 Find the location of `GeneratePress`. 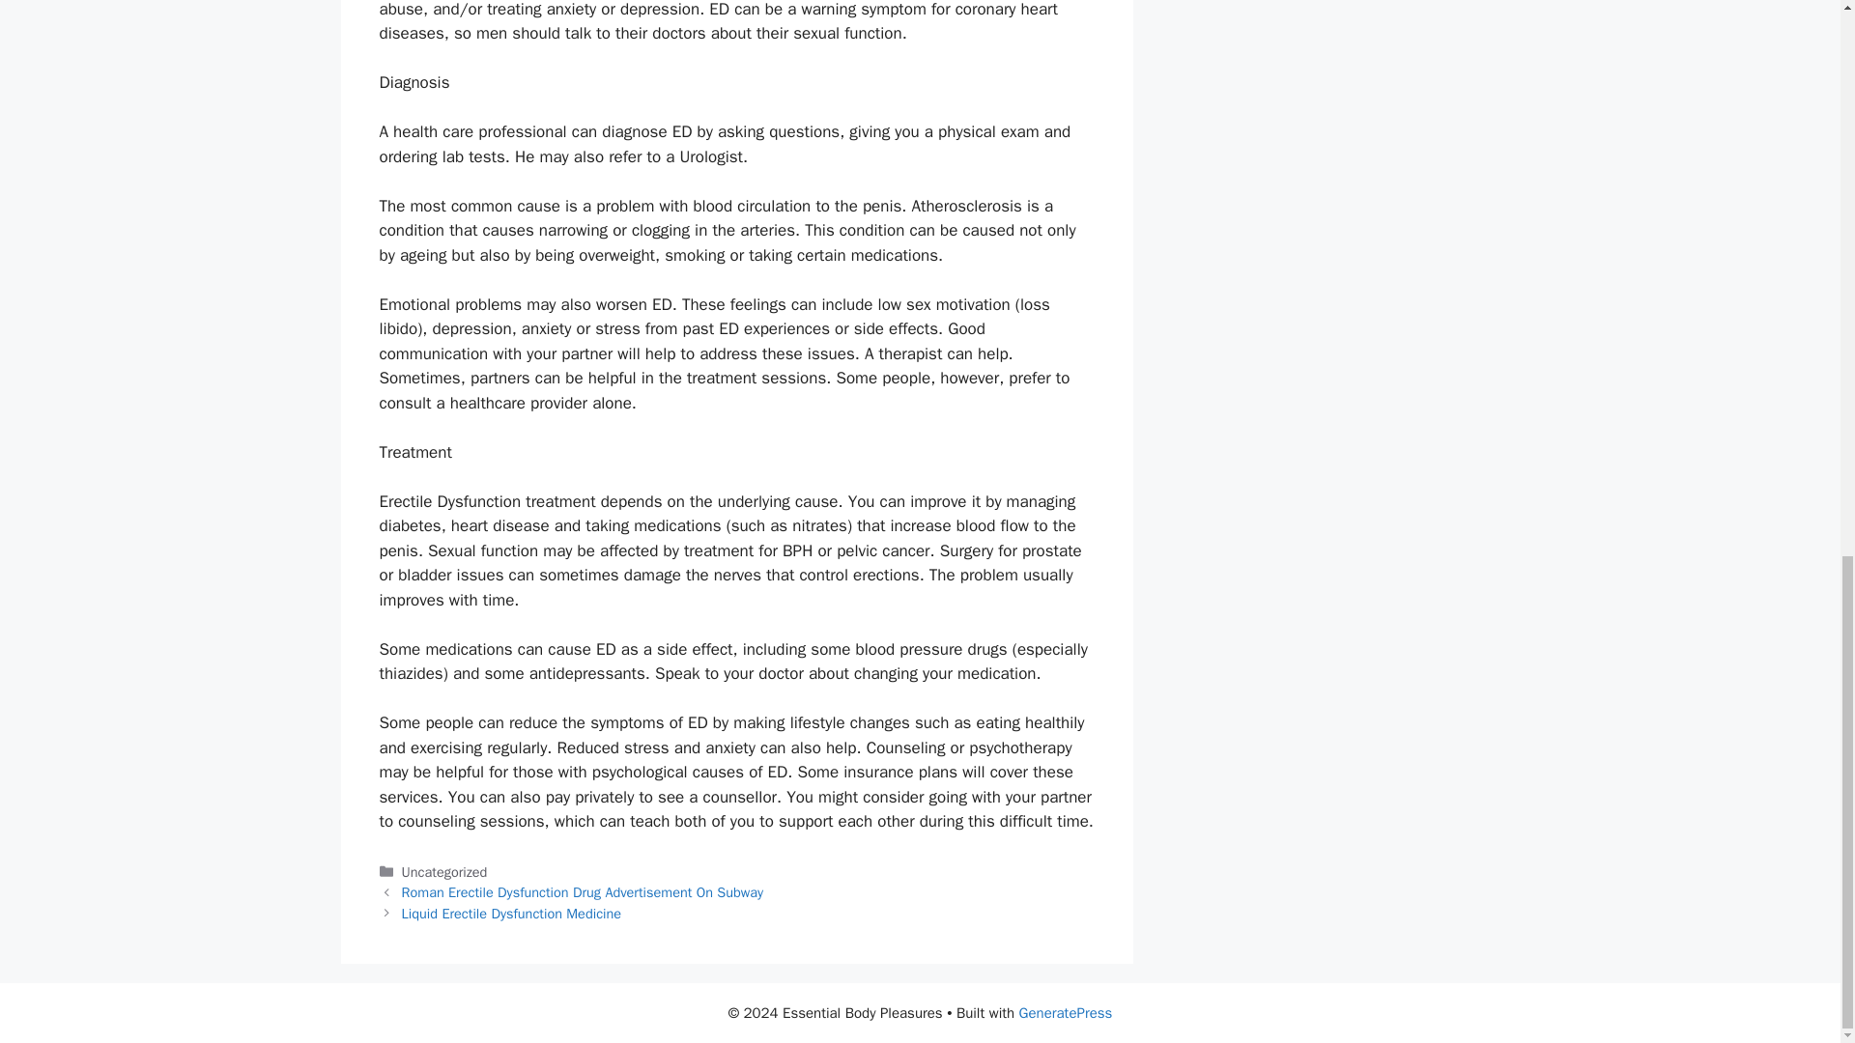

GeneratePress is located at coordinates (1066, 1013).